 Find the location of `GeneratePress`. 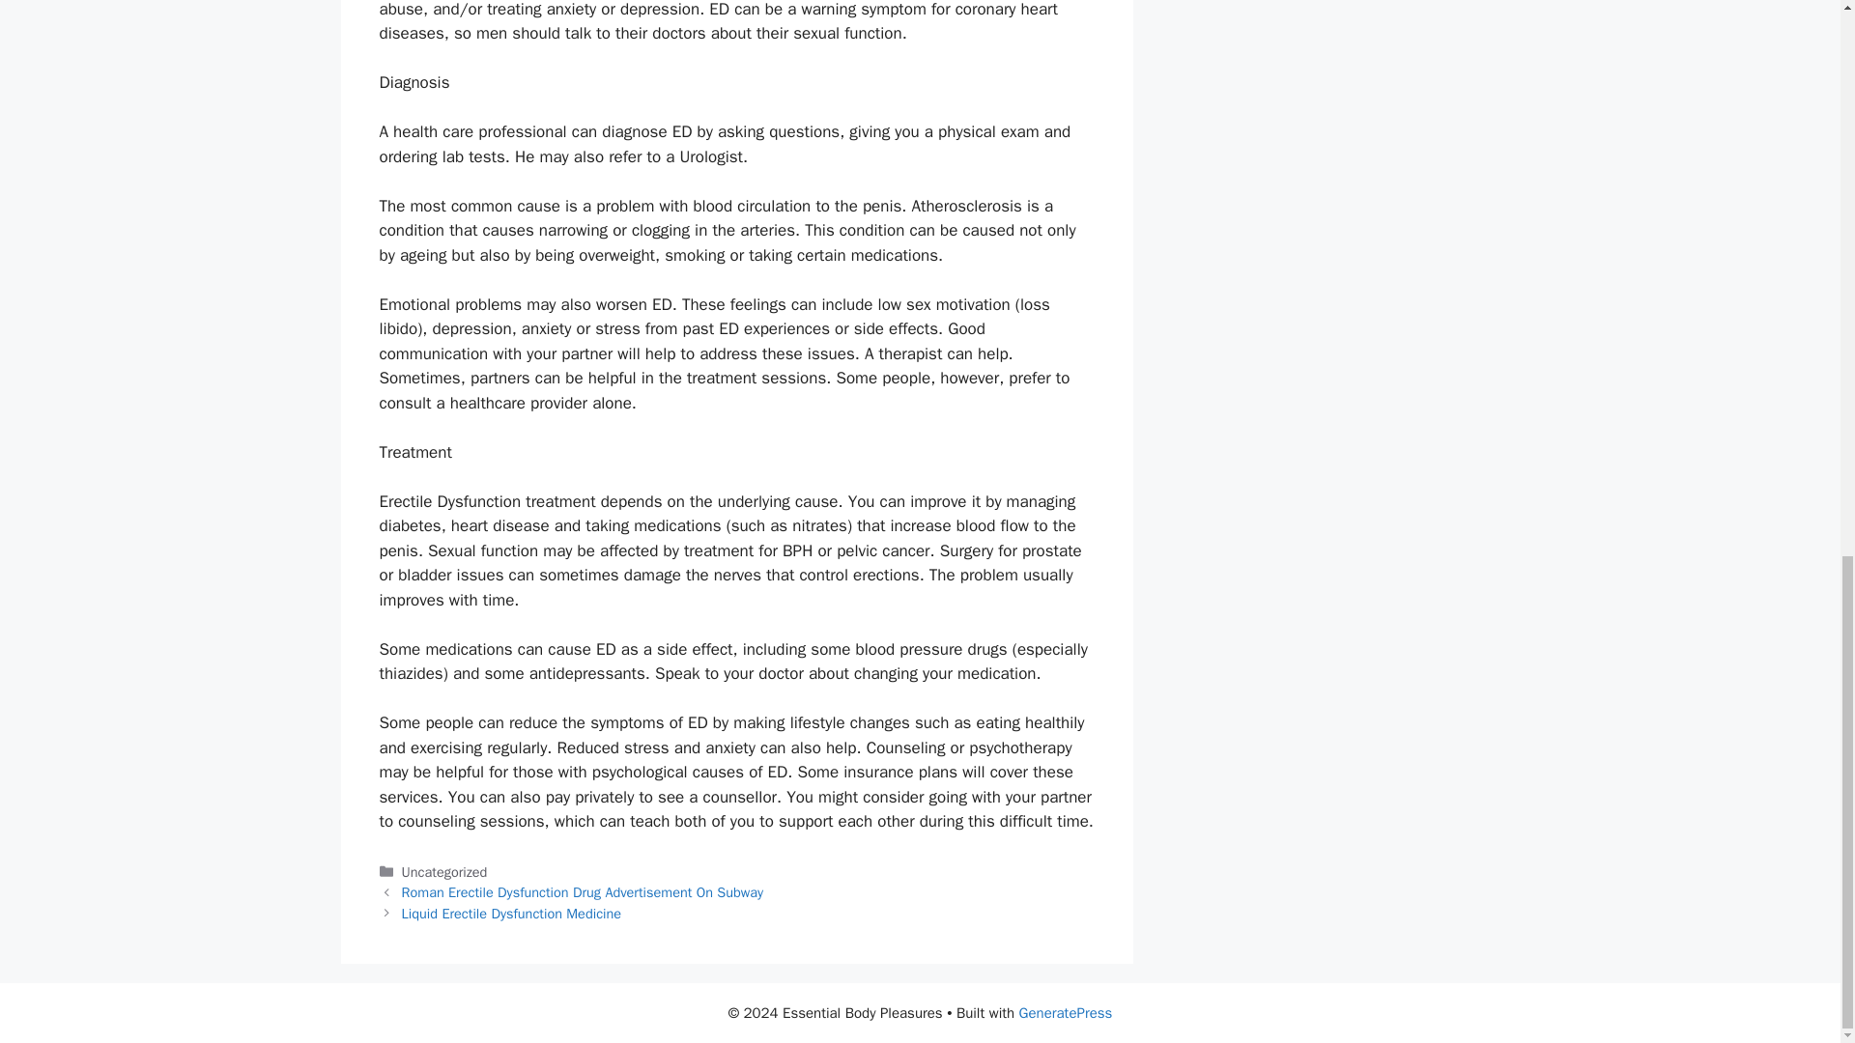

GeneratePress is located at coordinates (1066, 1013).